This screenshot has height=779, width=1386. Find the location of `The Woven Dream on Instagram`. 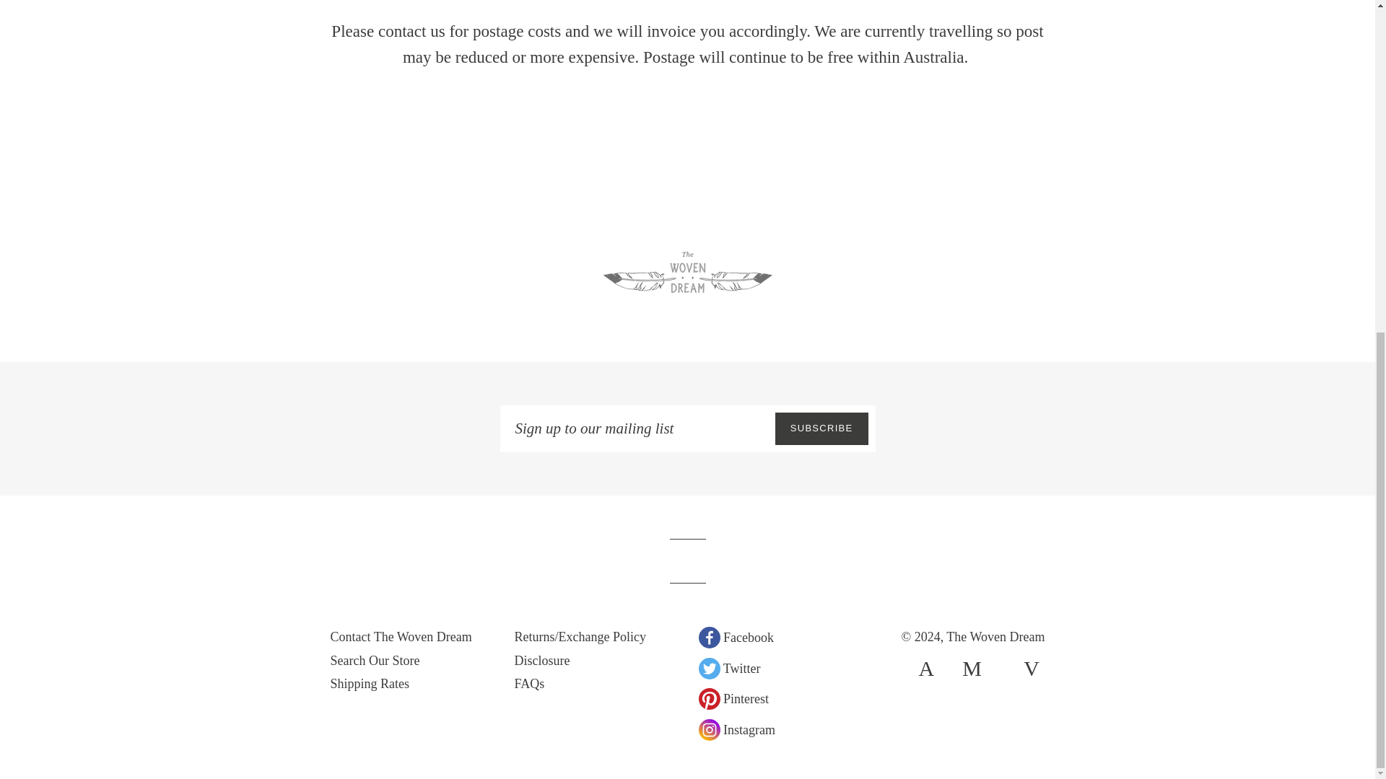

The Woven Dream on Instagram is located at coordinates (736, 736).